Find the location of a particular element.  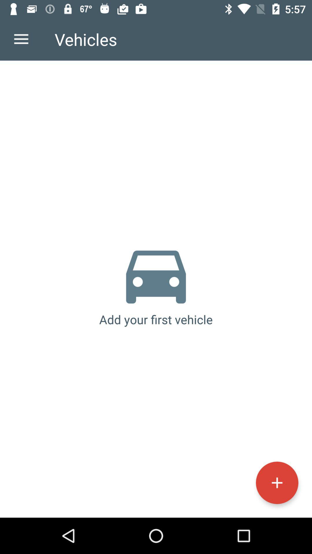

choose the item below add your first is located at coordinates (277, 482).